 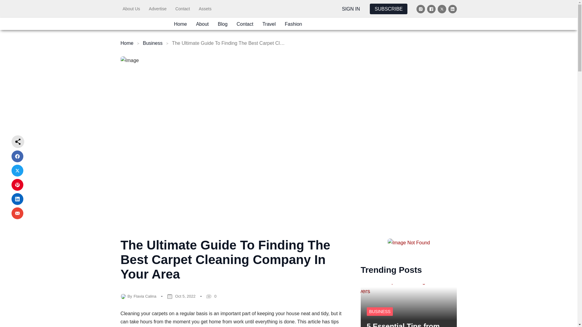 I want to click on About, so click(x=202, y=24).